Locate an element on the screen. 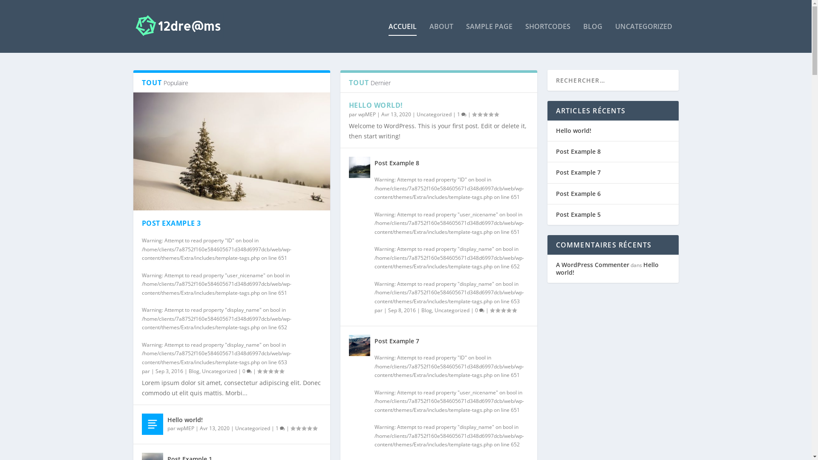 The image size is (818, 460). Post Example 7 is located at coordinates (396, 341).